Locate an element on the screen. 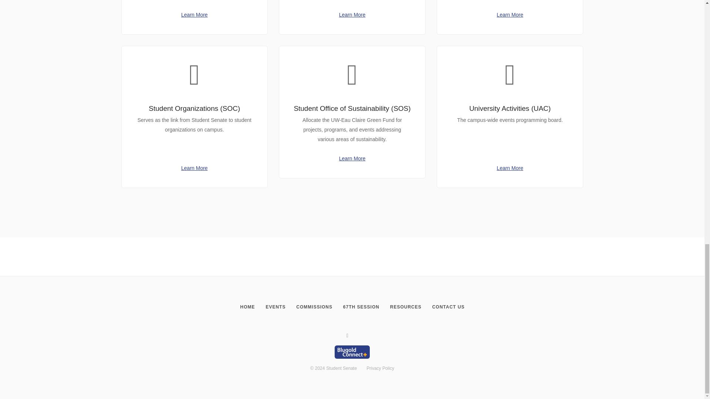  Learn More is located at coordinates (510, 15).